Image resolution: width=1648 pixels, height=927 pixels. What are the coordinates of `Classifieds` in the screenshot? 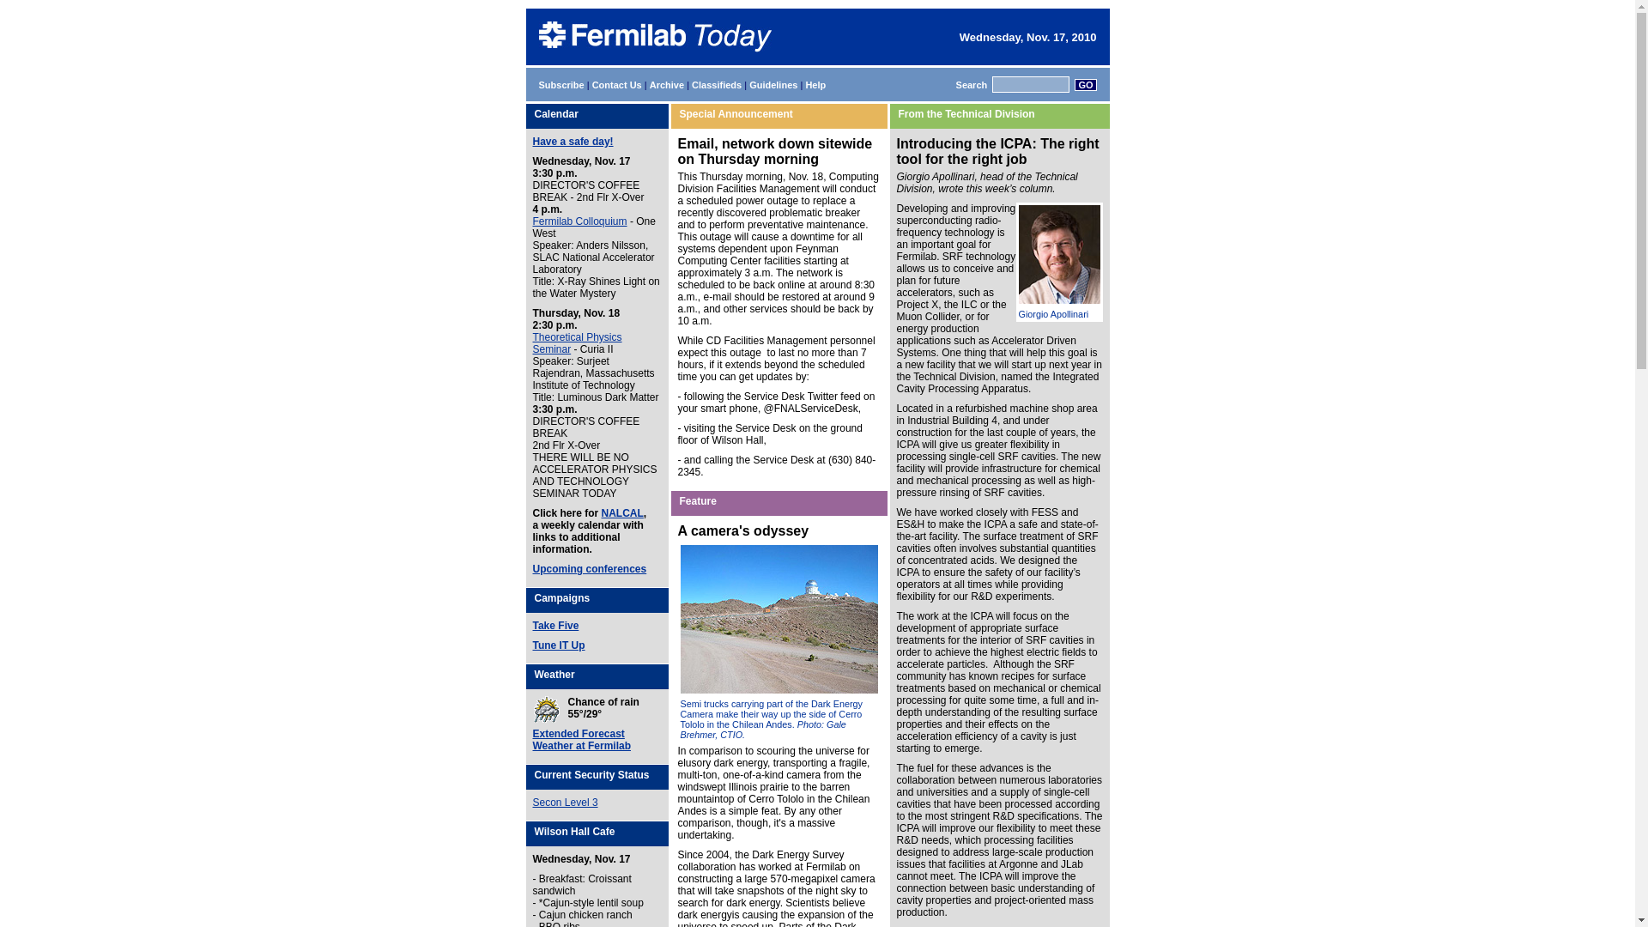 It's located at (717, 83).